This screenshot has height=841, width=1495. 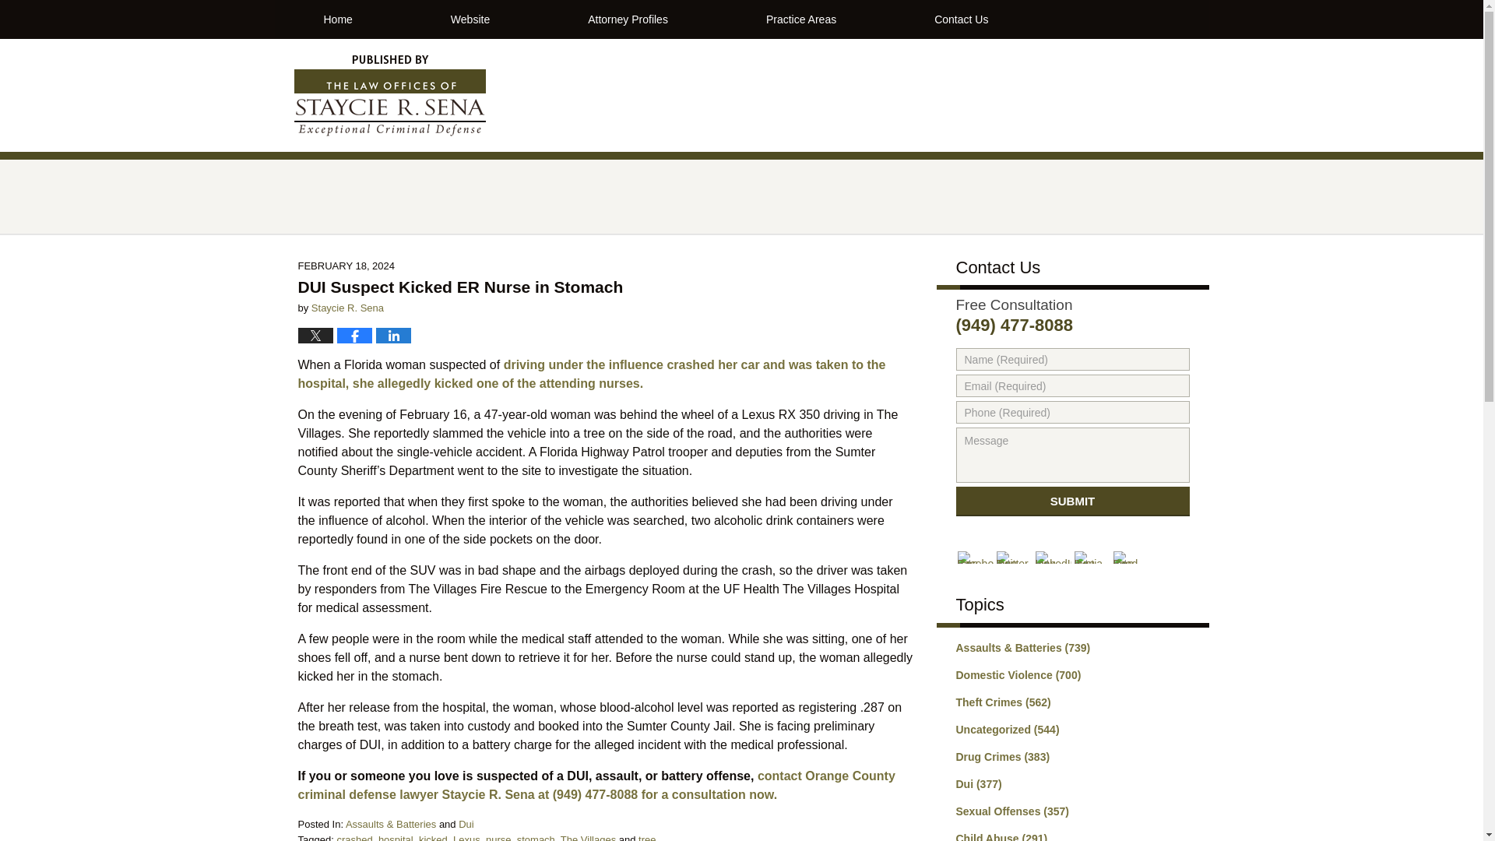 I want to click on View all posts tagged with crashed, so click(x=354, y=838).